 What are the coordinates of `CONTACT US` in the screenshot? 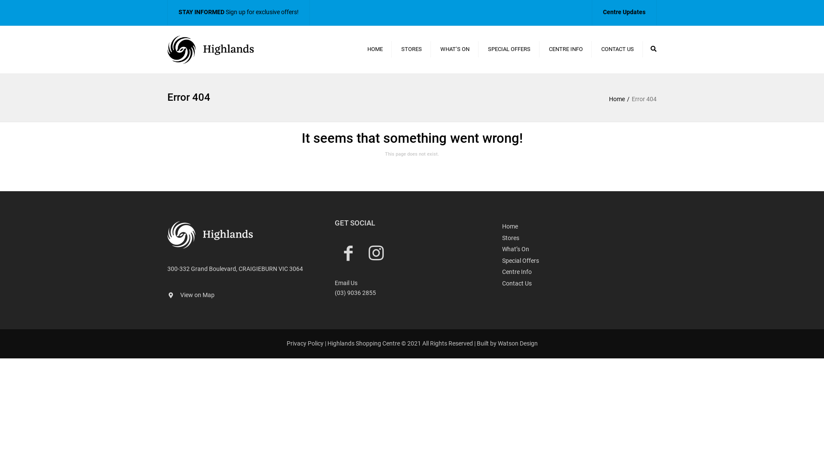 It's located at (618, 49).